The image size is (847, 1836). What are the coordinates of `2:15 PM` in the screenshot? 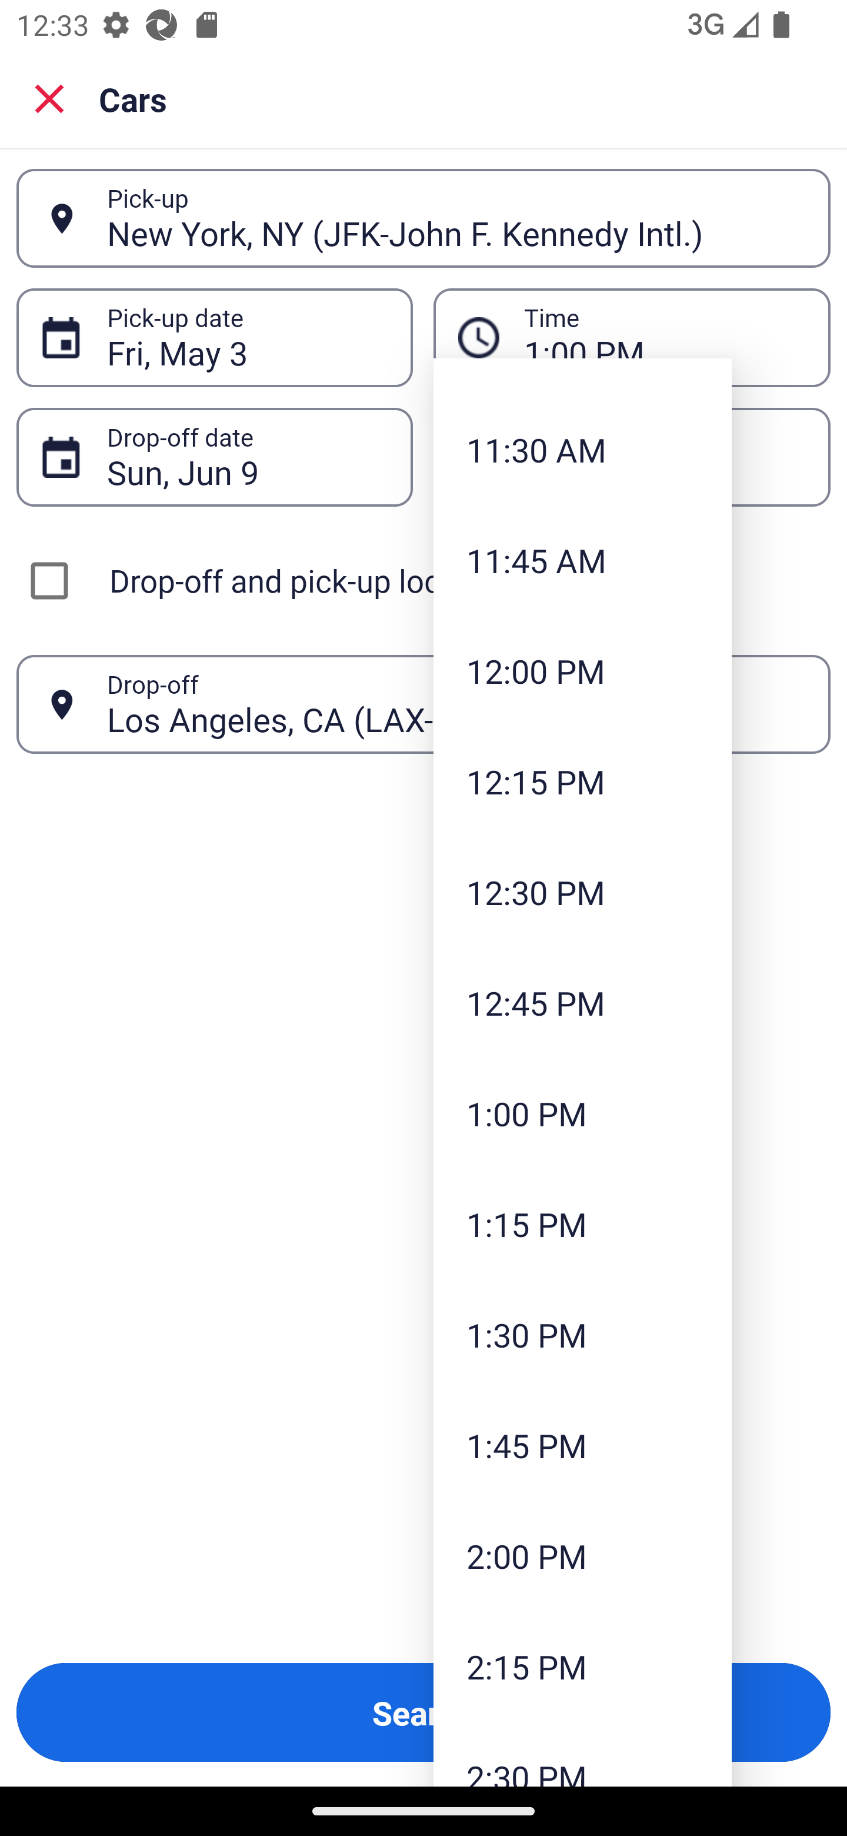 It's located at (582, 1667).